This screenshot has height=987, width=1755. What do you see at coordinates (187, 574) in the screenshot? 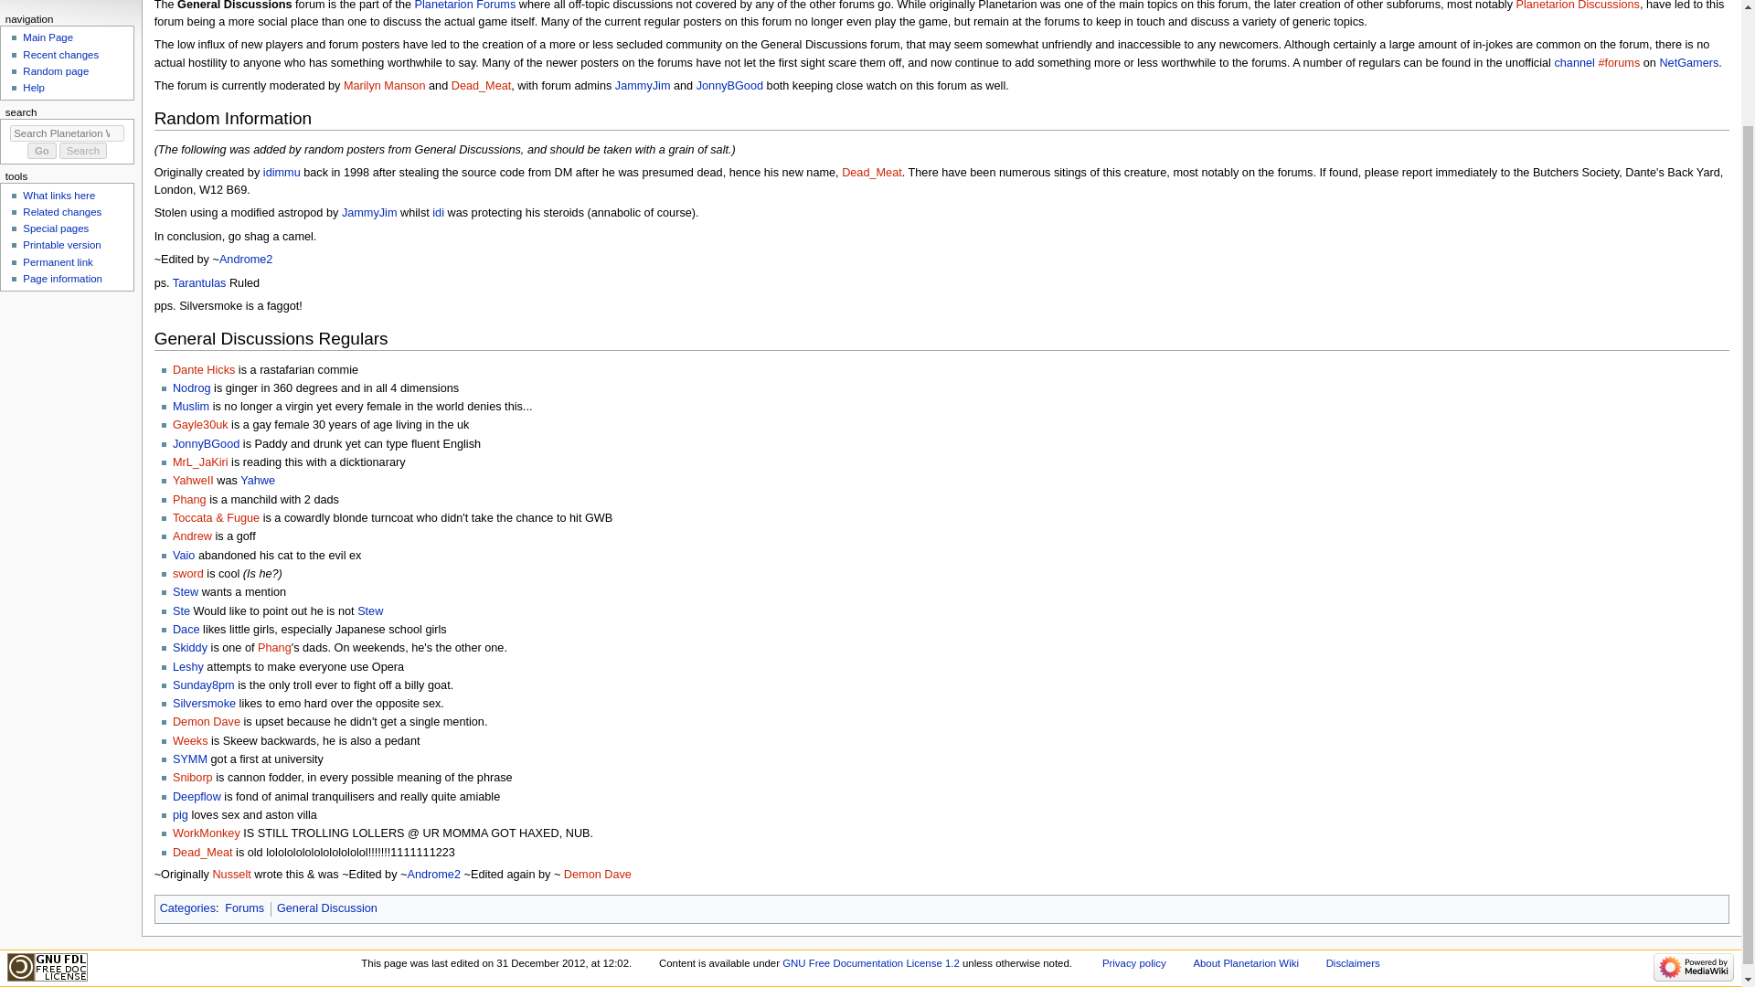
I see `sword` at bounding box center [187, 574].